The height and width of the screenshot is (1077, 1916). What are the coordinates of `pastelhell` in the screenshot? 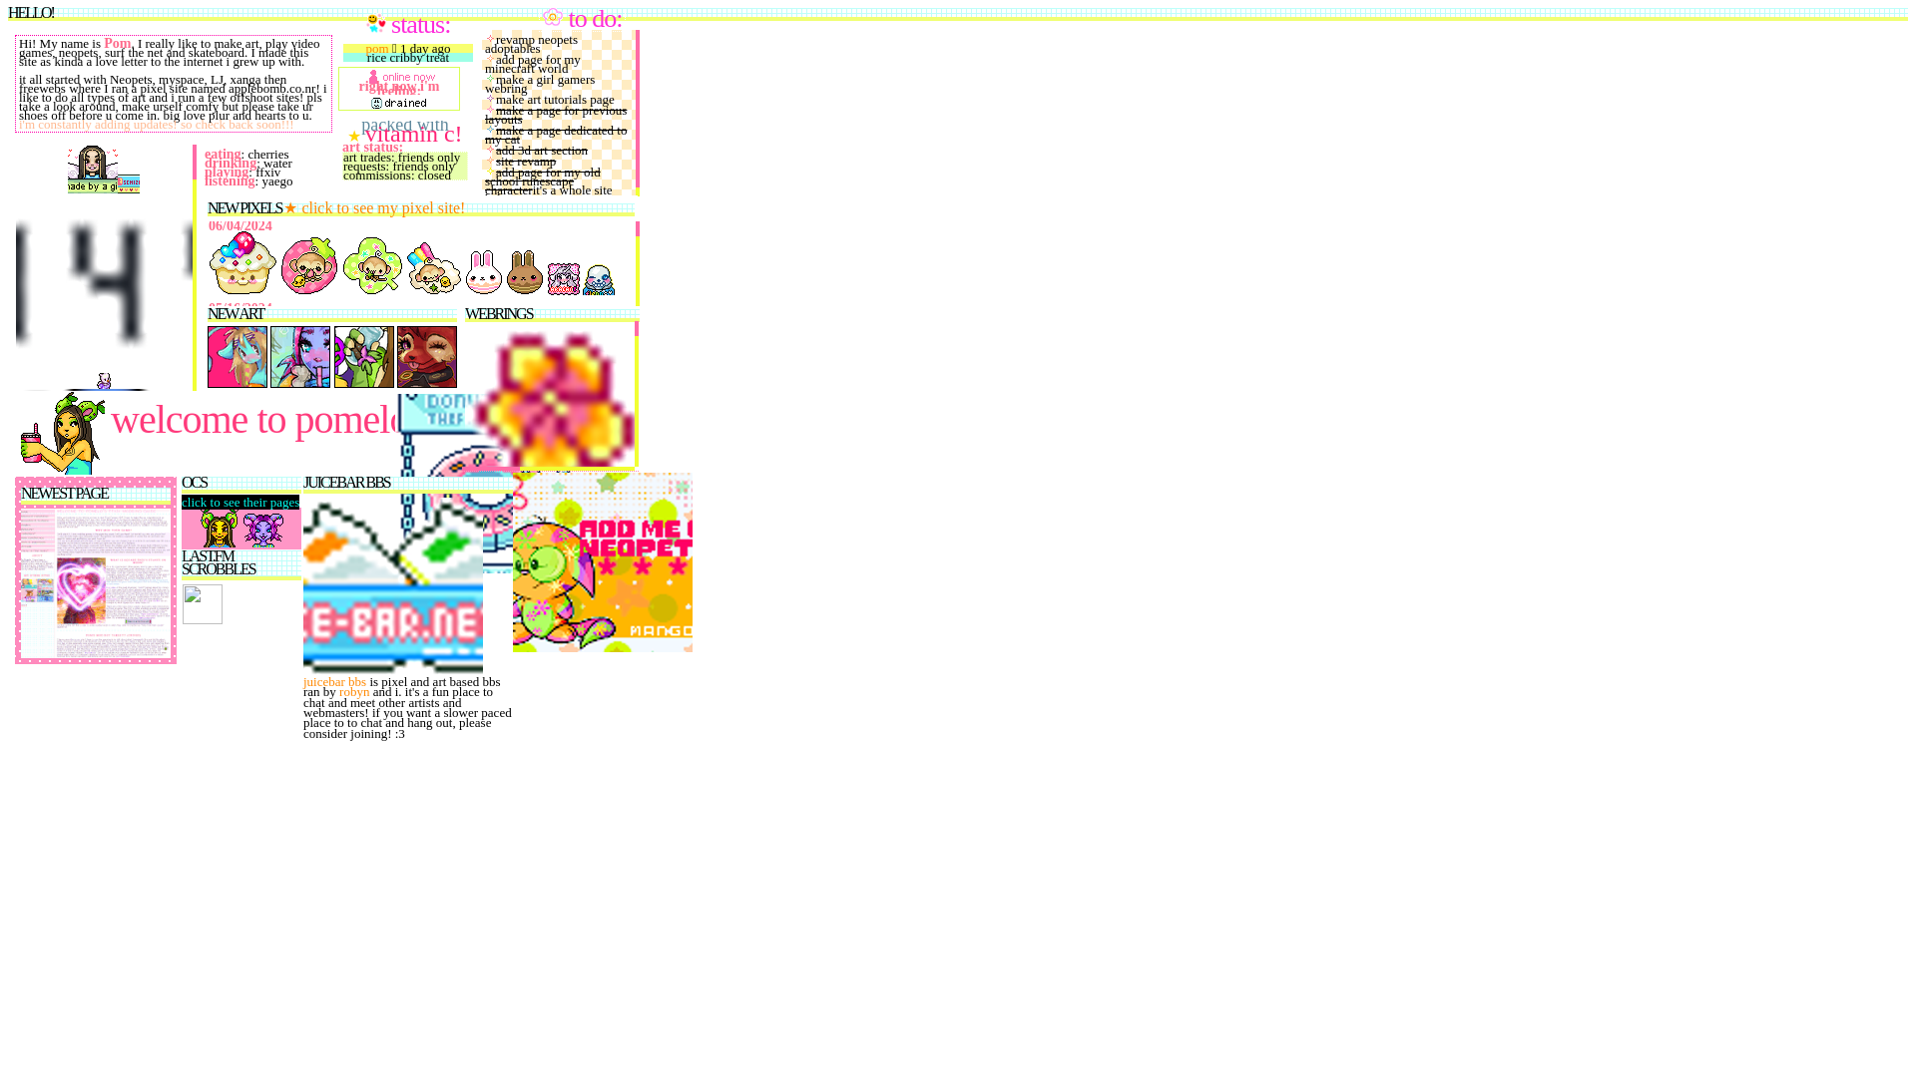 It's located at (583, 770).